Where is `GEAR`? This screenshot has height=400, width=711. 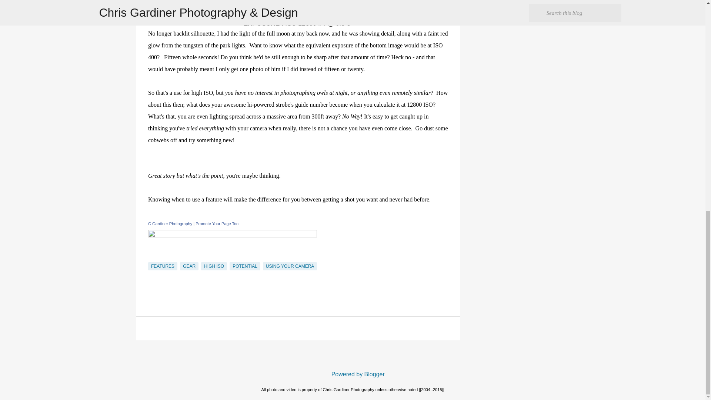
GEAR is located at coordinates (189, 266).